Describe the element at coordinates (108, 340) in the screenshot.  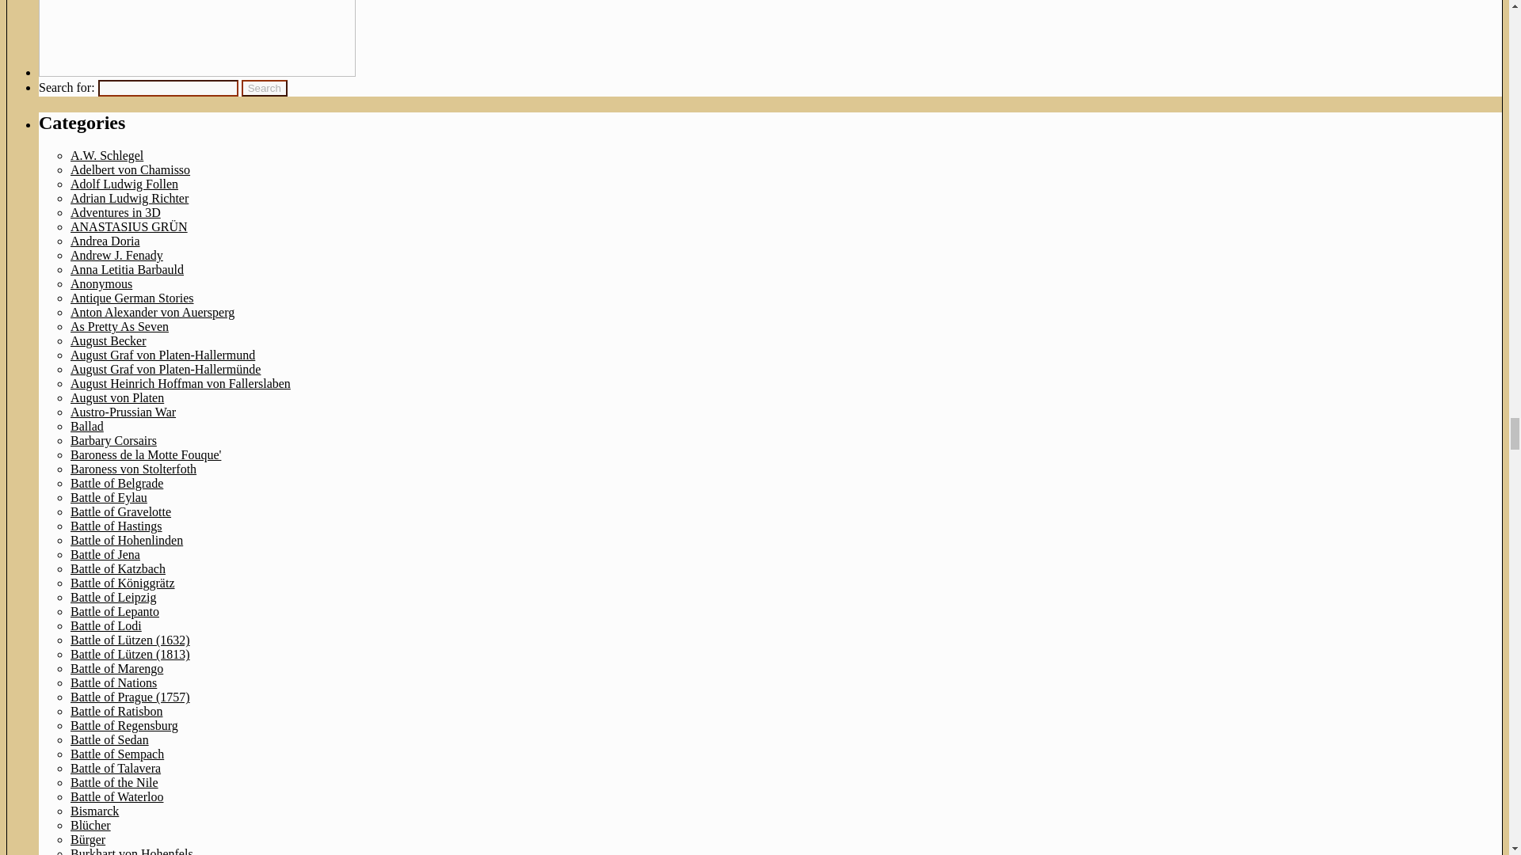
I see `August Becker` at that location.